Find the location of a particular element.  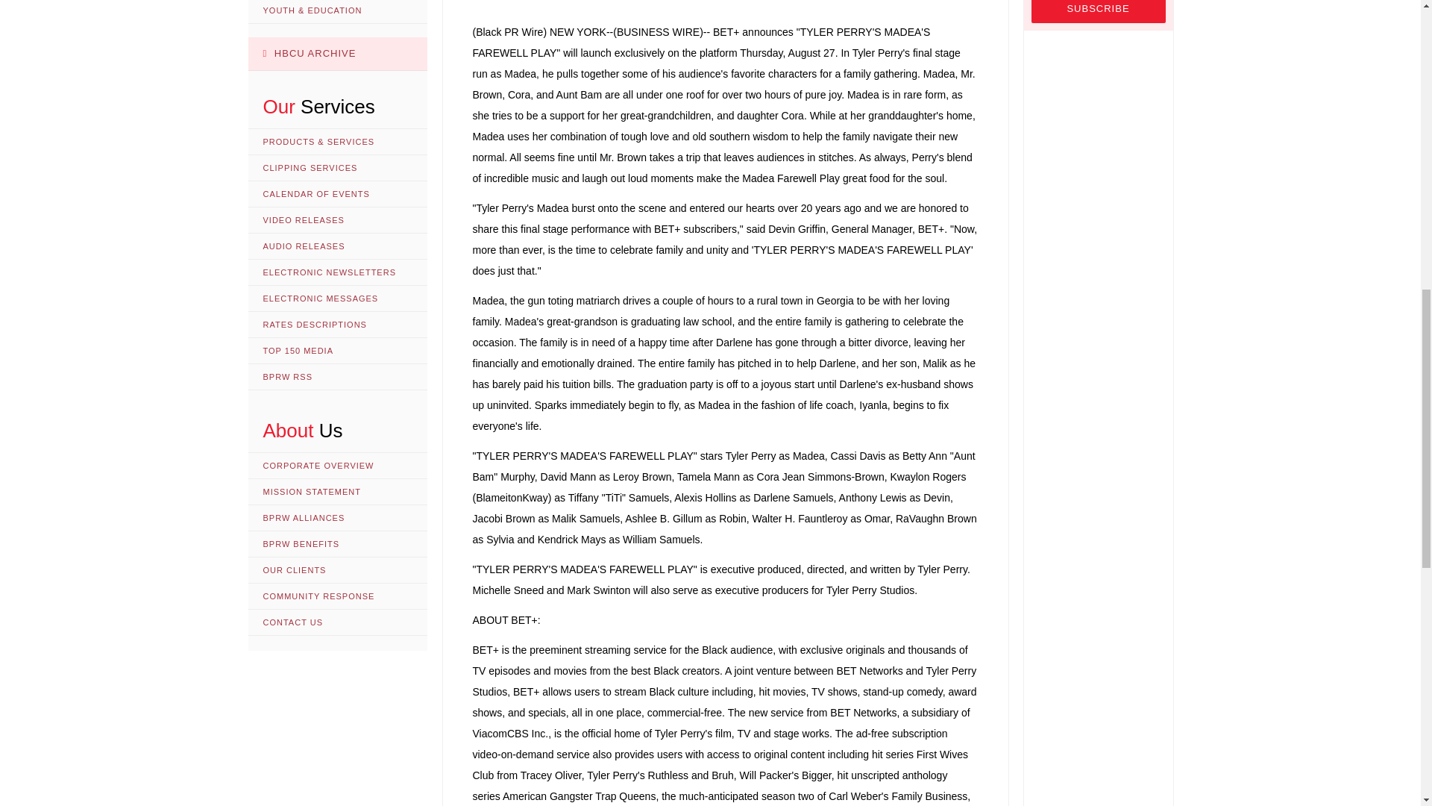

AUDIO RELEASES is located at coordinates (337, 246).